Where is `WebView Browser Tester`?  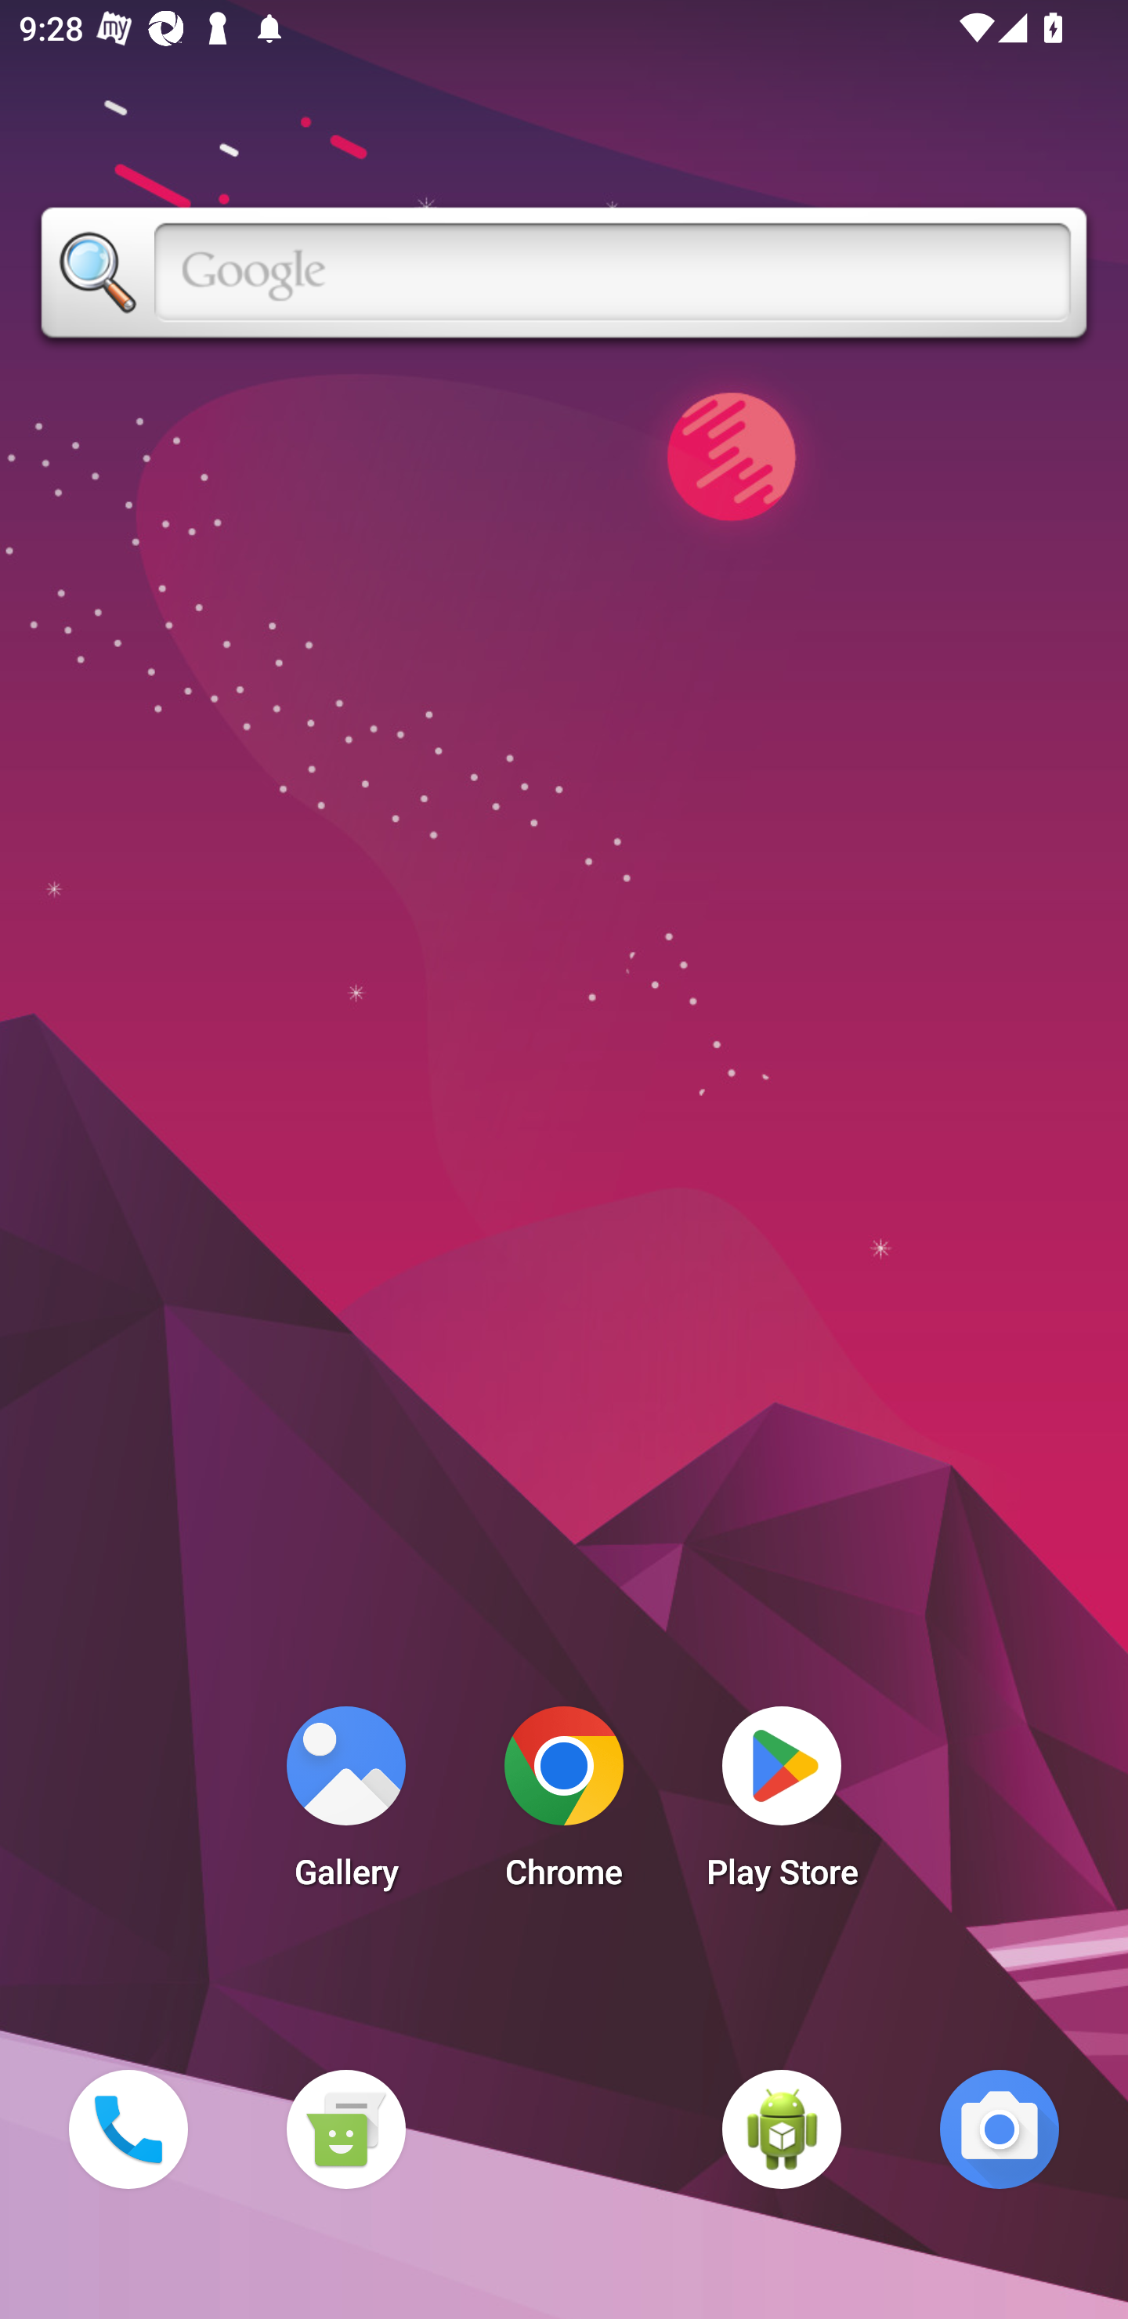
WebView Browser Tester is located at coordinates (782, 2129).